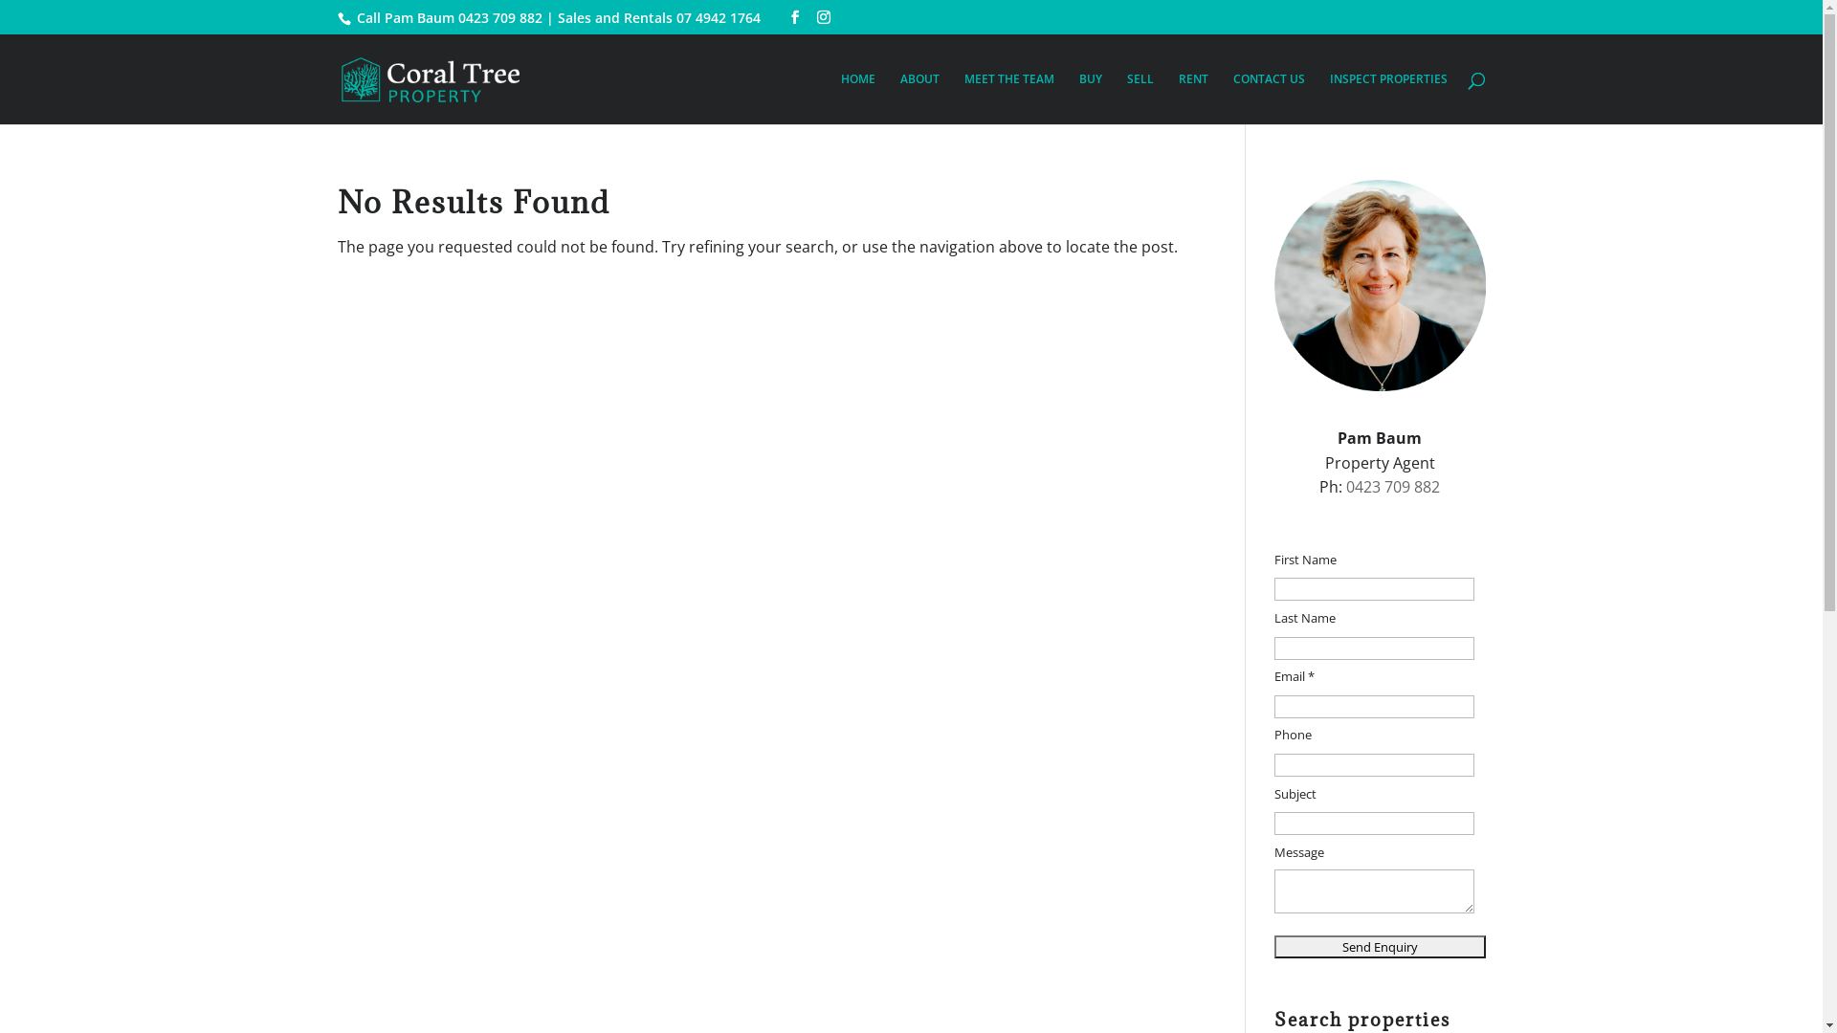 The width and height of the screenshot is (1837, 1033). I want to click on 07 4942 1764, so click(718, 17).